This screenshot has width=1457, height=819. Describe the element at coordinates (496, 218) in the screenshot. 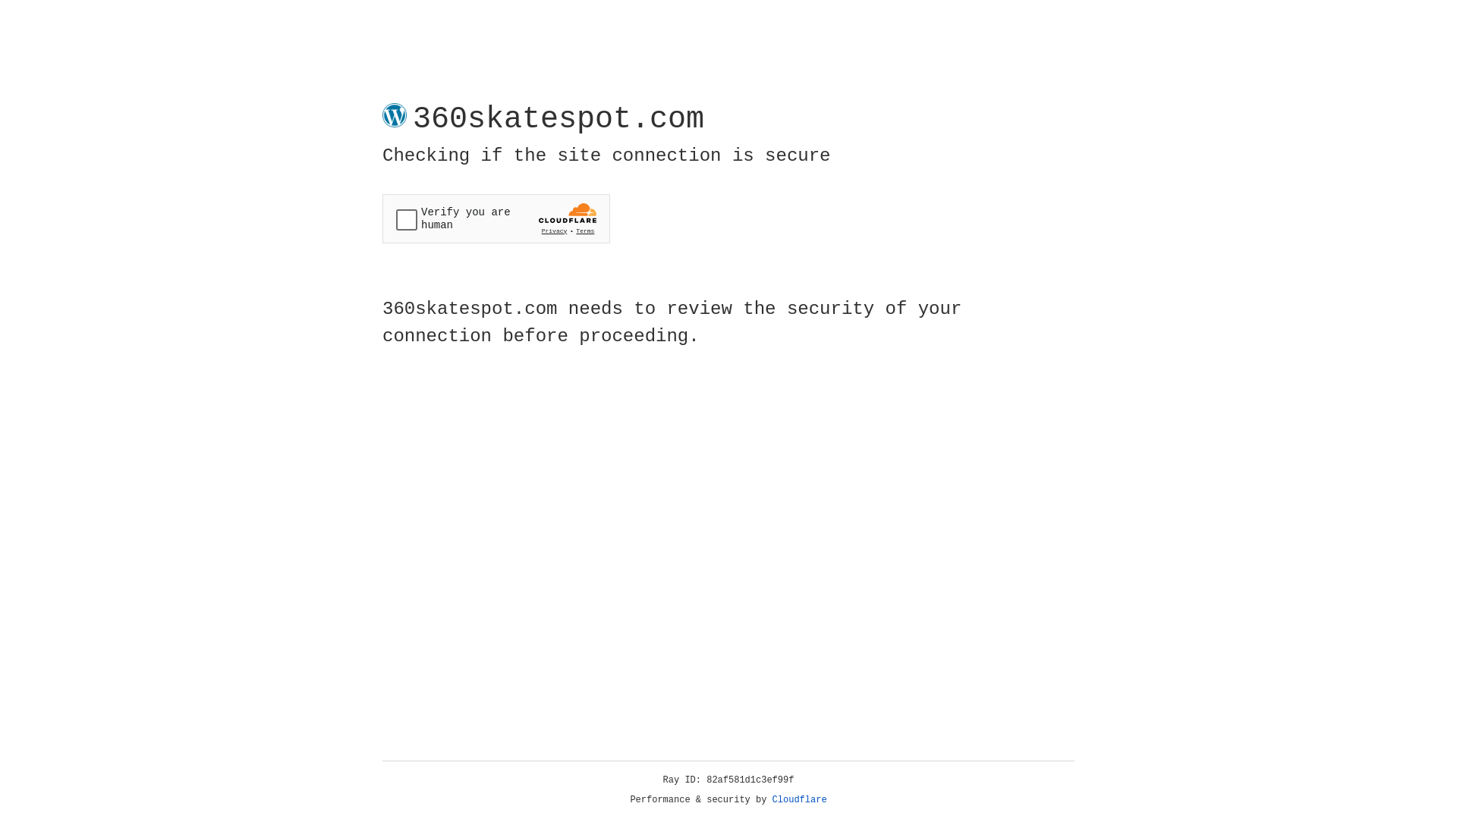

I see `Widget containing a Cloudflare security challenge` at that location.